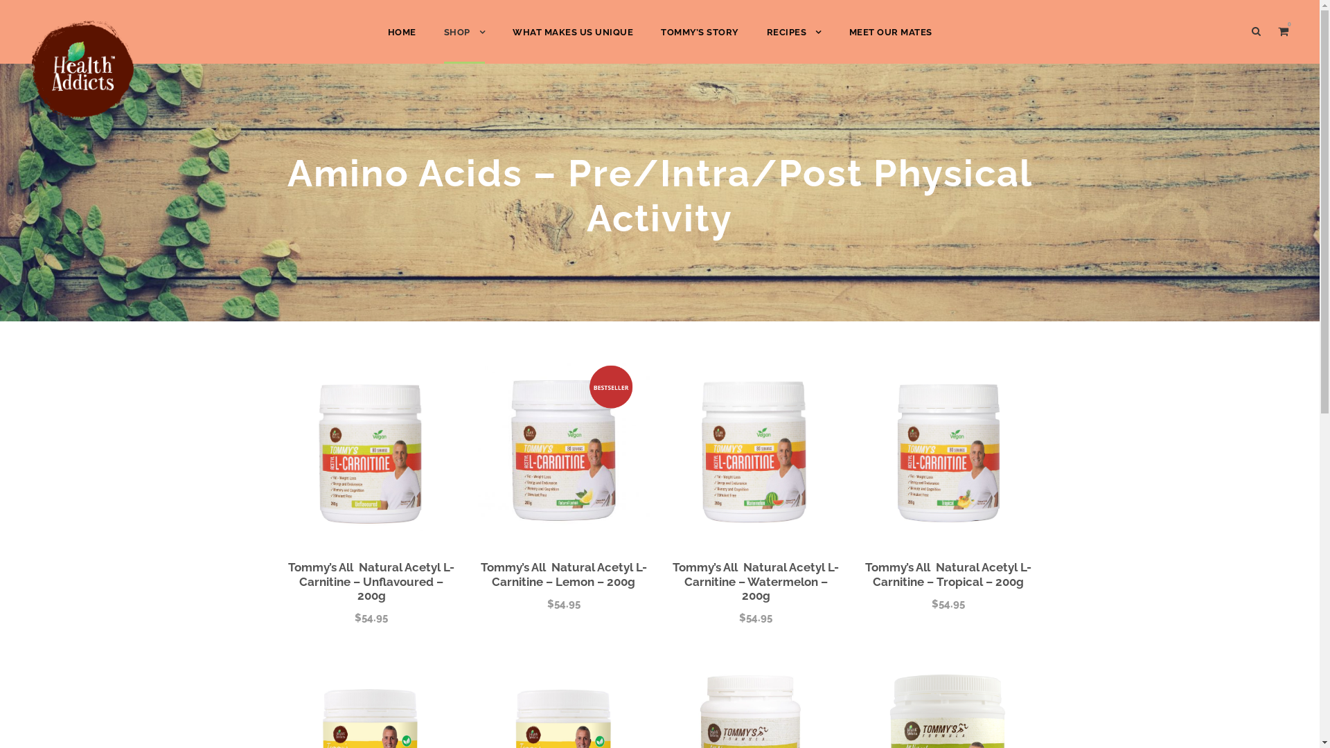  What do you see at coordinates (564, 449) in the screenshot?
I see `cartinine best seller` at bounding box center [564, 449].